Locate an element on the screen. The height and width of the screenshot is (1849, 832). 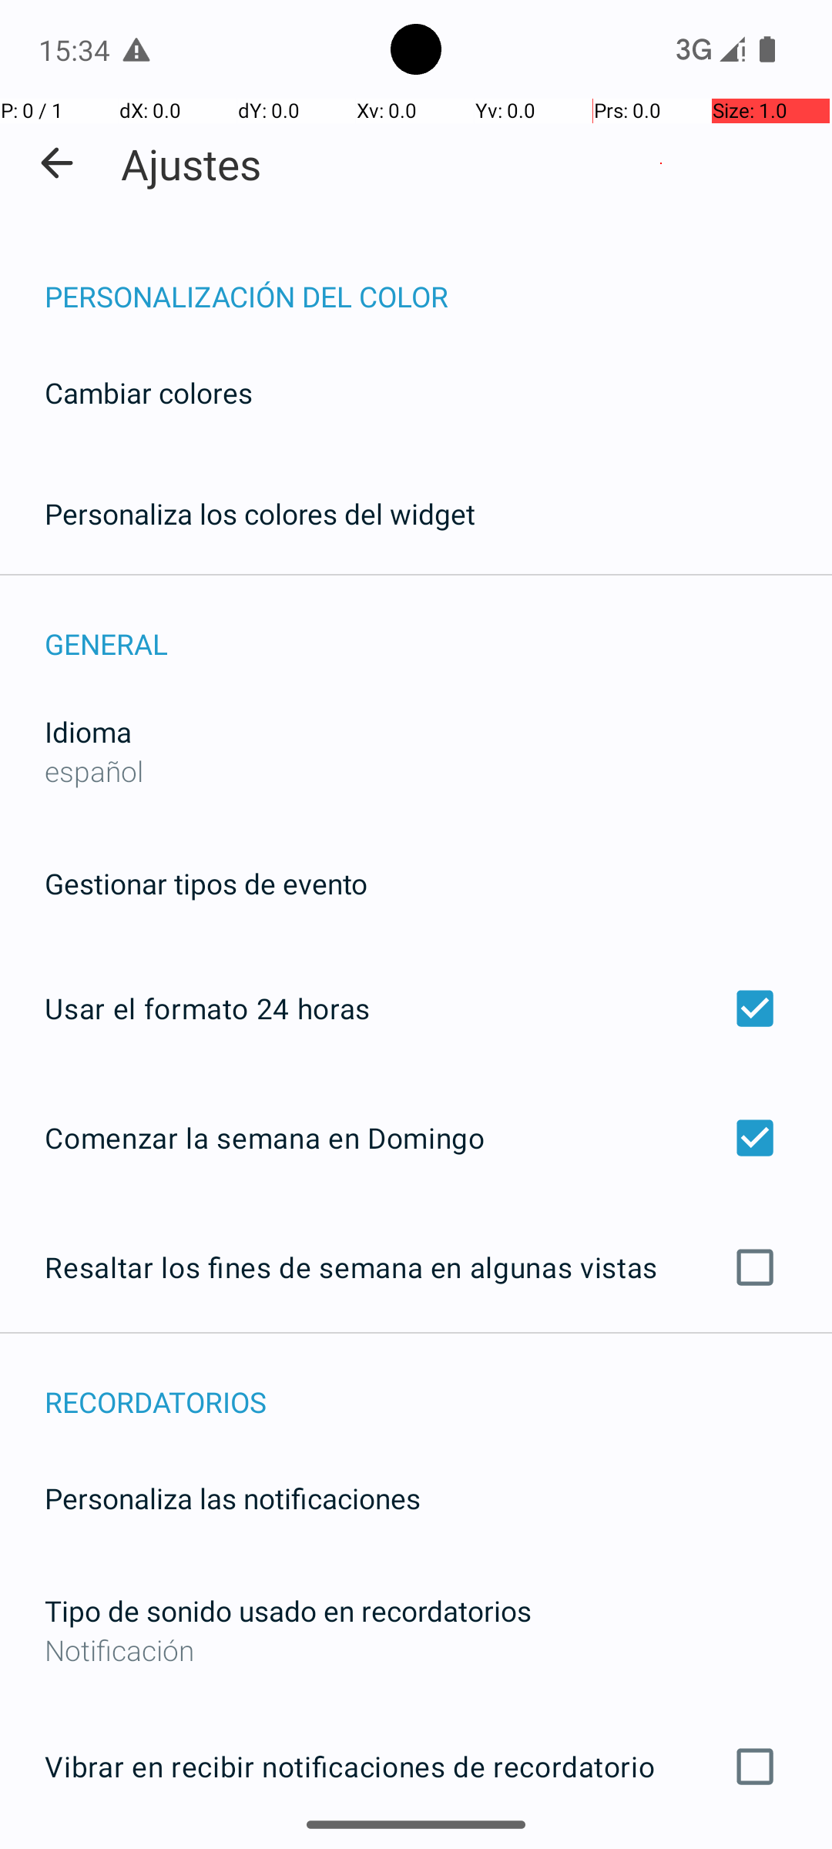
Cambiar colores is located at coordinates (149, 393).